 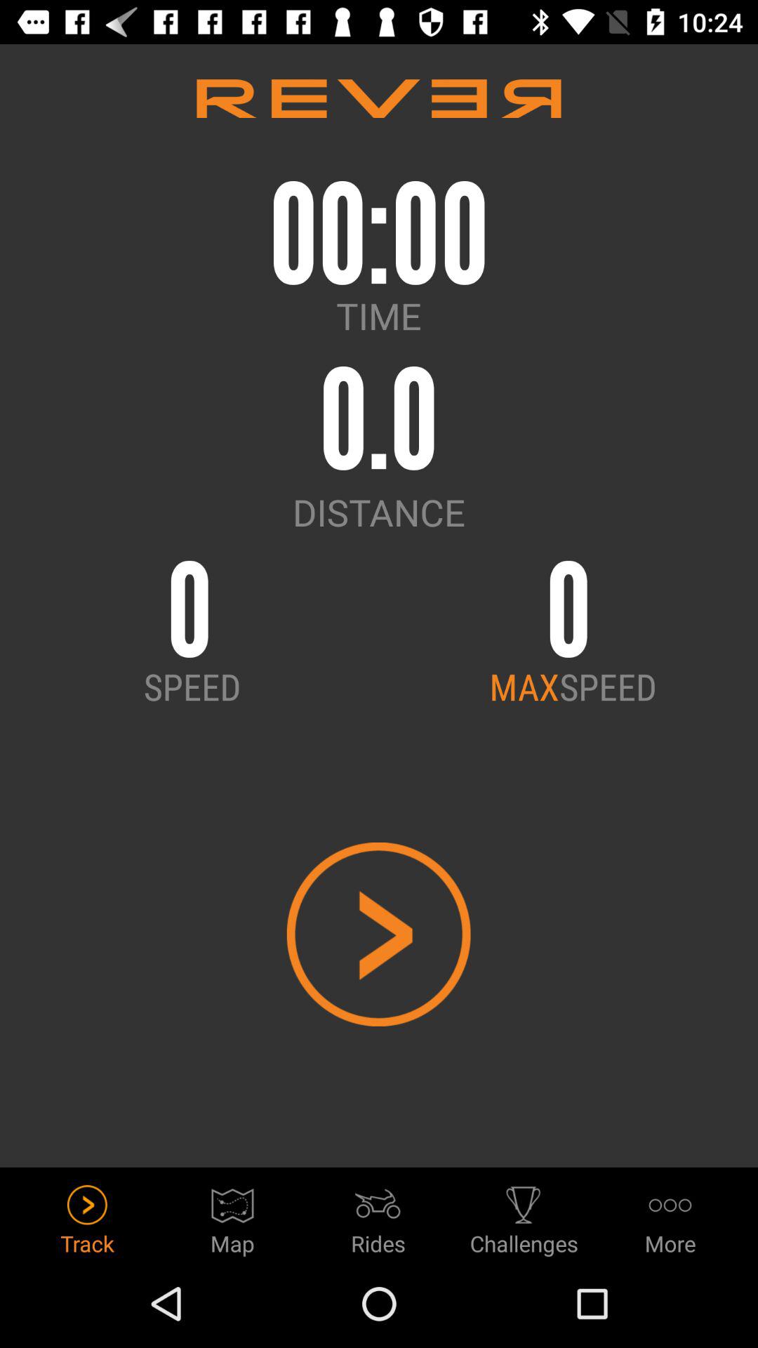 What do you see at coordinates (379, 934) in the screenshot?
I see `play` at bounding box center [379, 934].